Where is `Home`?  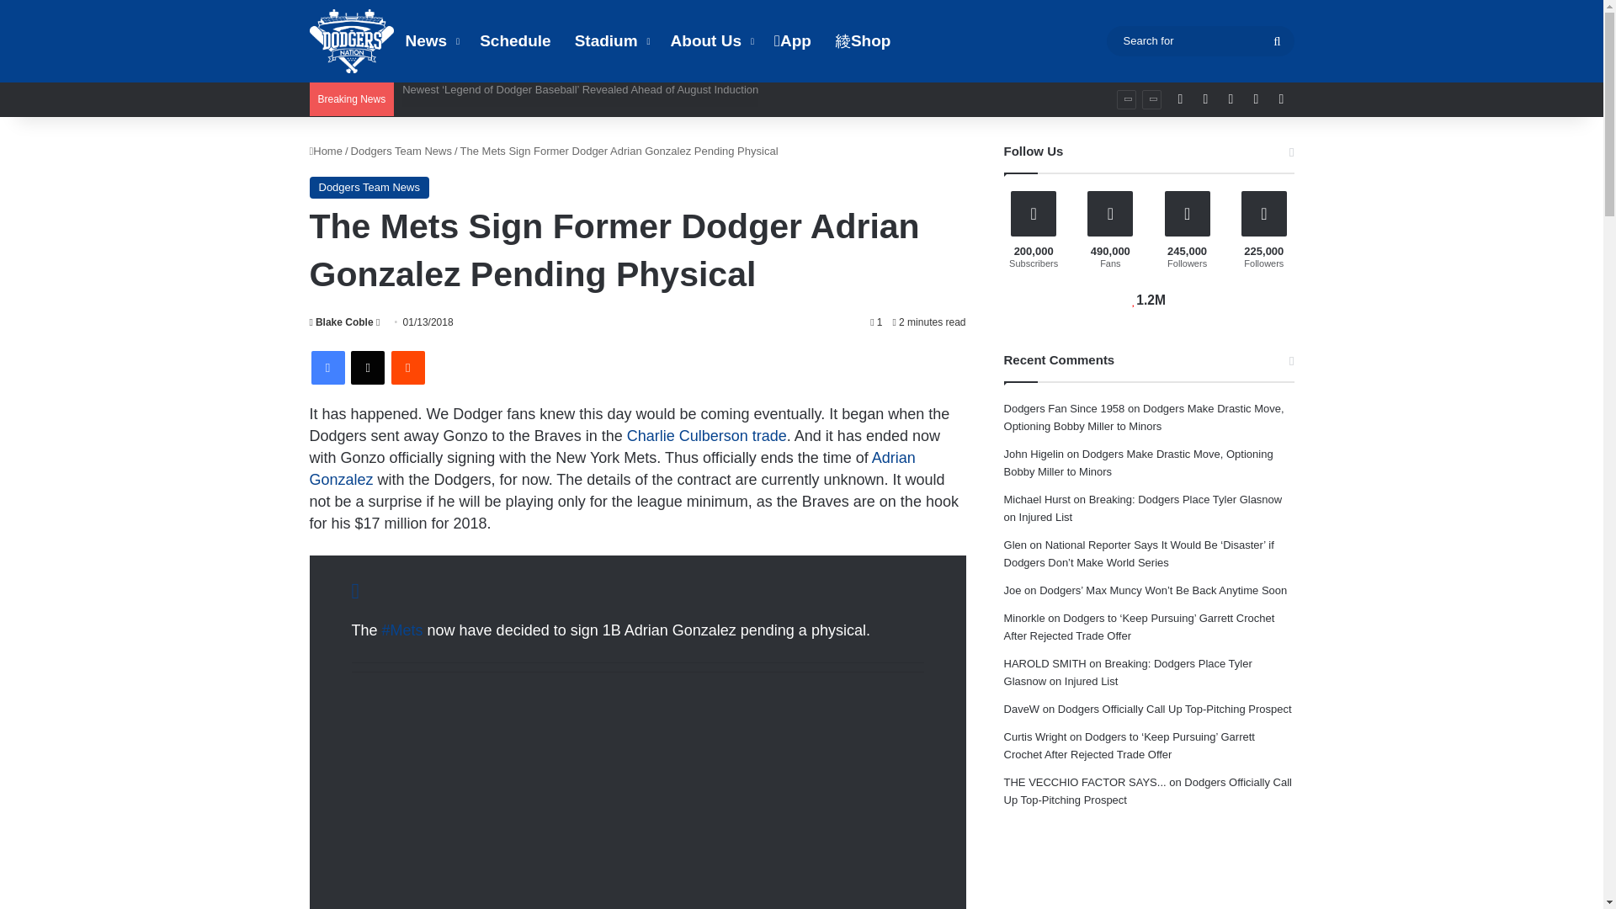 Home is located at coordinates (327, 150).